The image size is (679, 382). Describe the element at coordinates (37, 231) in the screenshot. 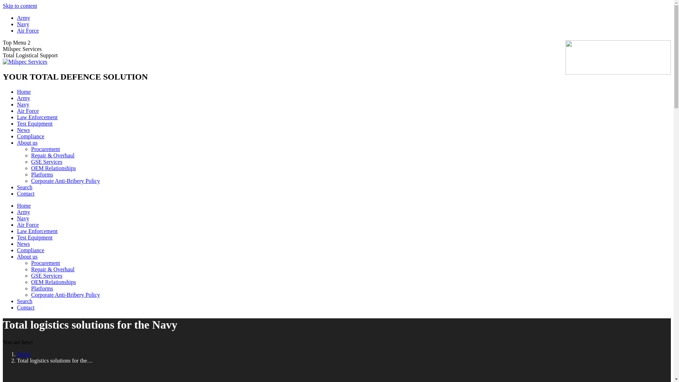

I see `Law Enforcement` at that location.